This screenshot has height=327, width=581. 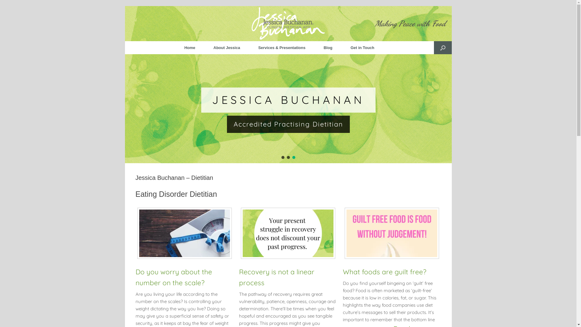 What do you see at coordinates (277, 277) in the screenshot?
I see `Recovery is not a linear process` at bounding box center [277, 277].